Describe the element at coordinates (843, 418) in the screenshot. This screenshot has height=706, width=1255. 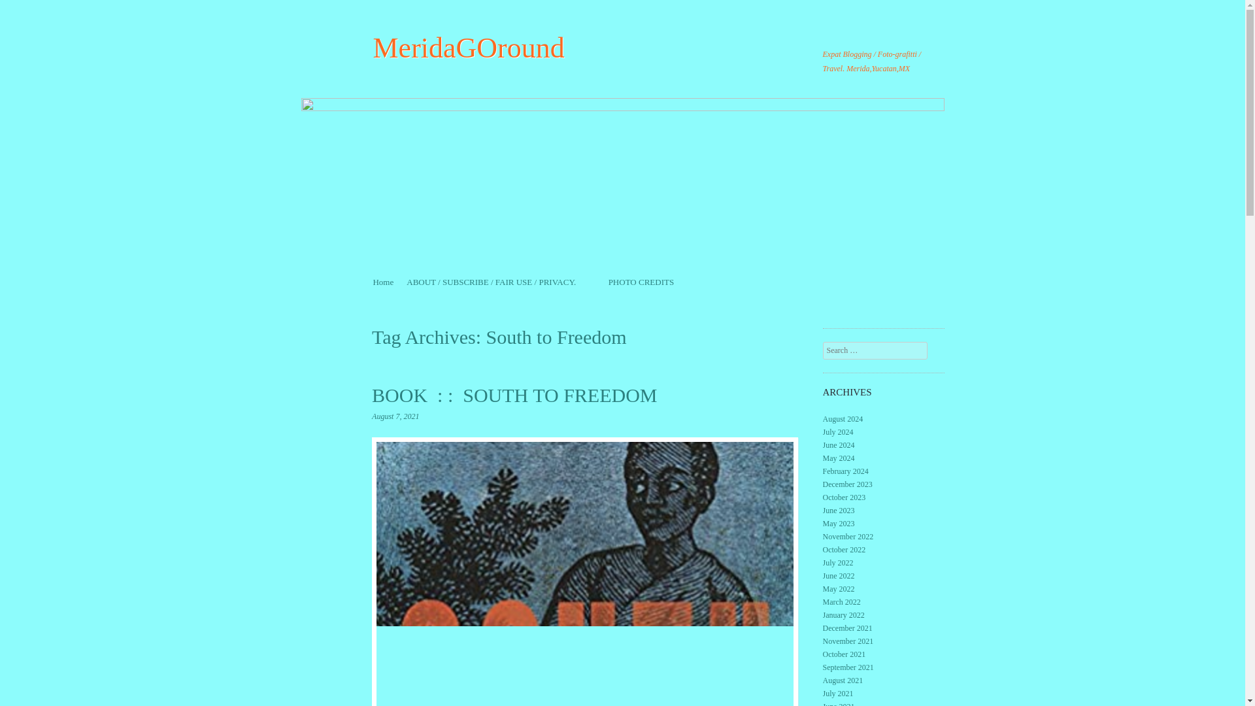
I see `August 2024` at that location.